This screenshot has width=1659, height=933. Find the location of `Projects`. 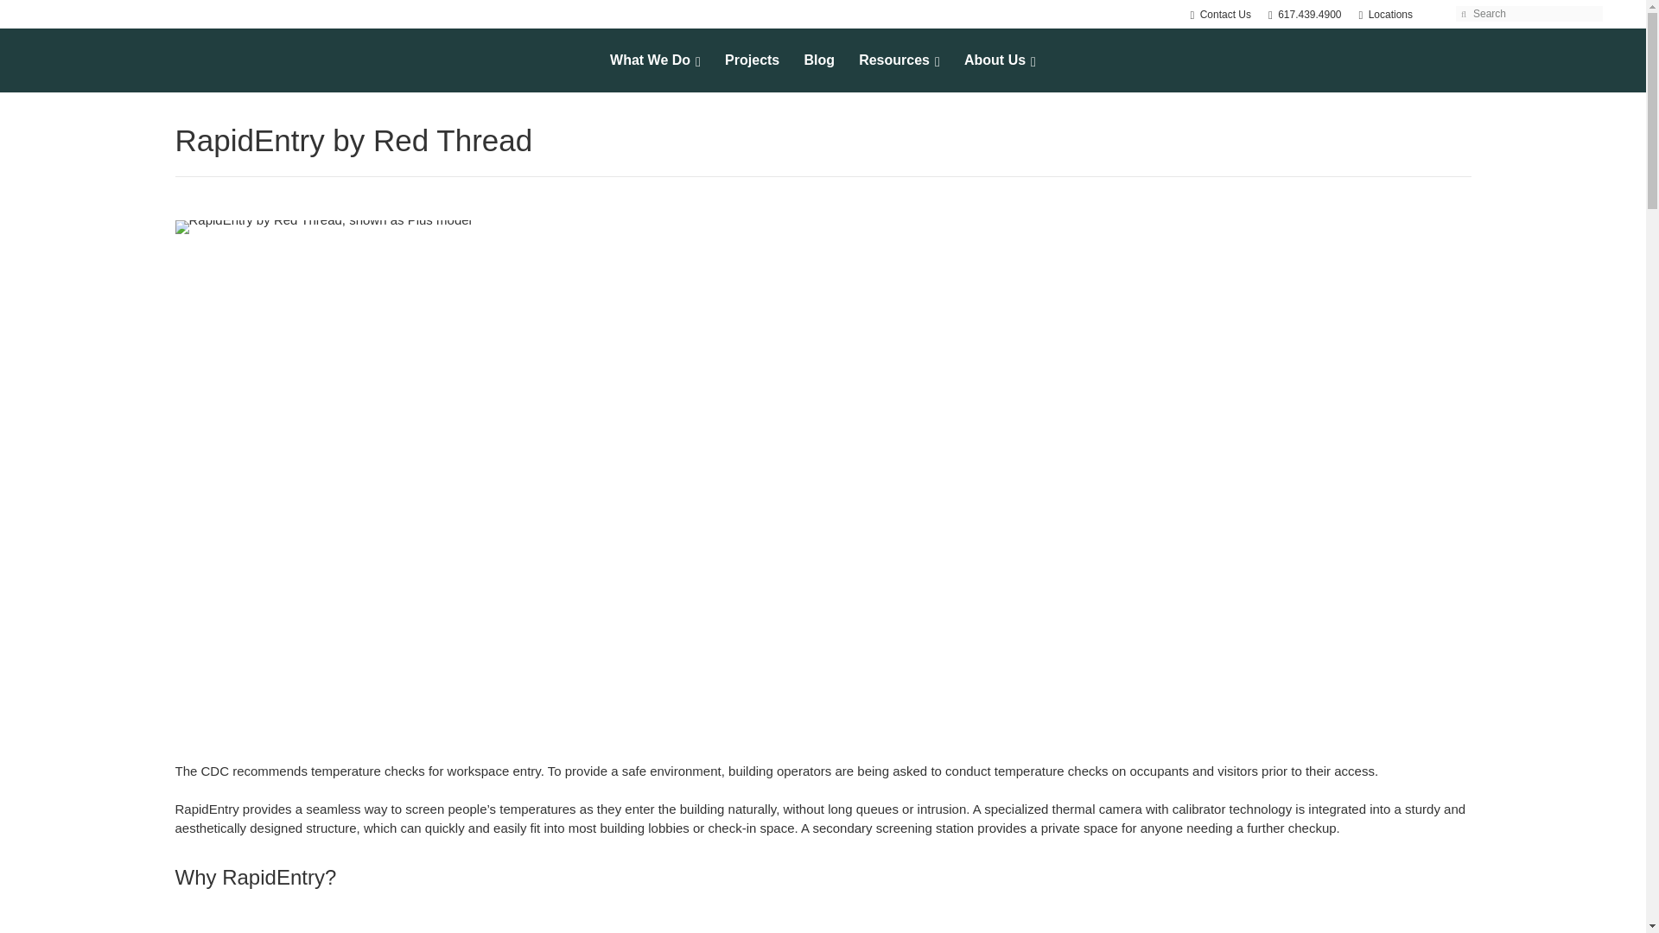

Projects is located at coordinates (752, 60).